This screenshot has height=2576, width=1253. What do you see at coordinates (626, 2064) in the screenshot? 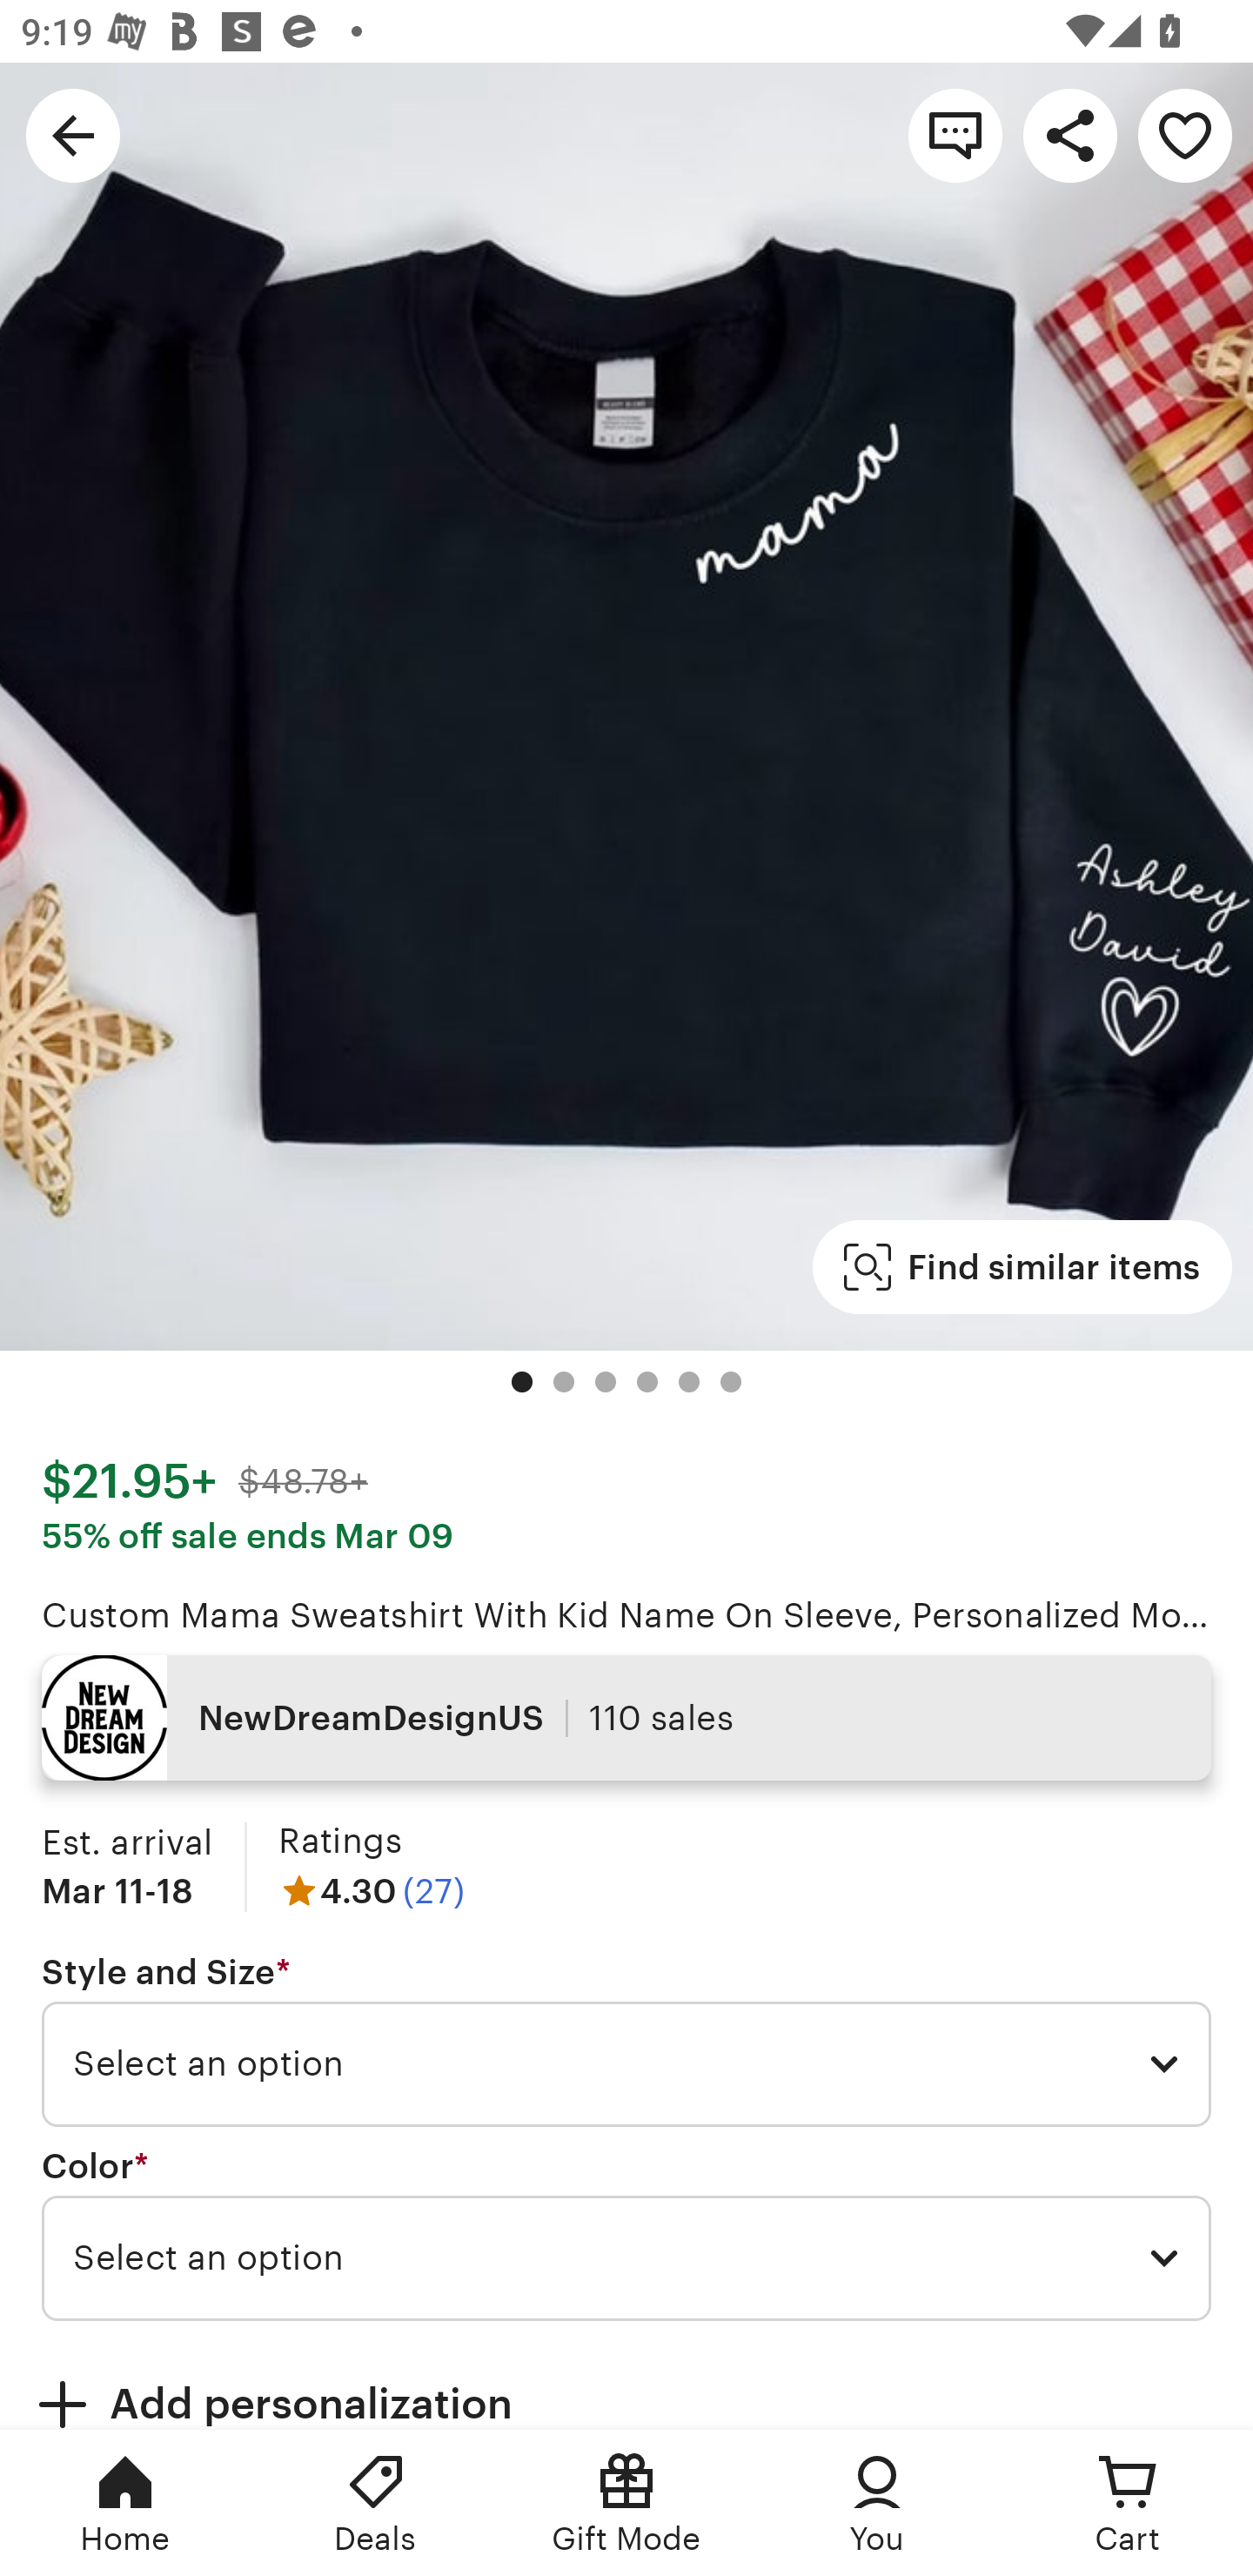
I see `Select an option` at bounding box center [626, 2064].